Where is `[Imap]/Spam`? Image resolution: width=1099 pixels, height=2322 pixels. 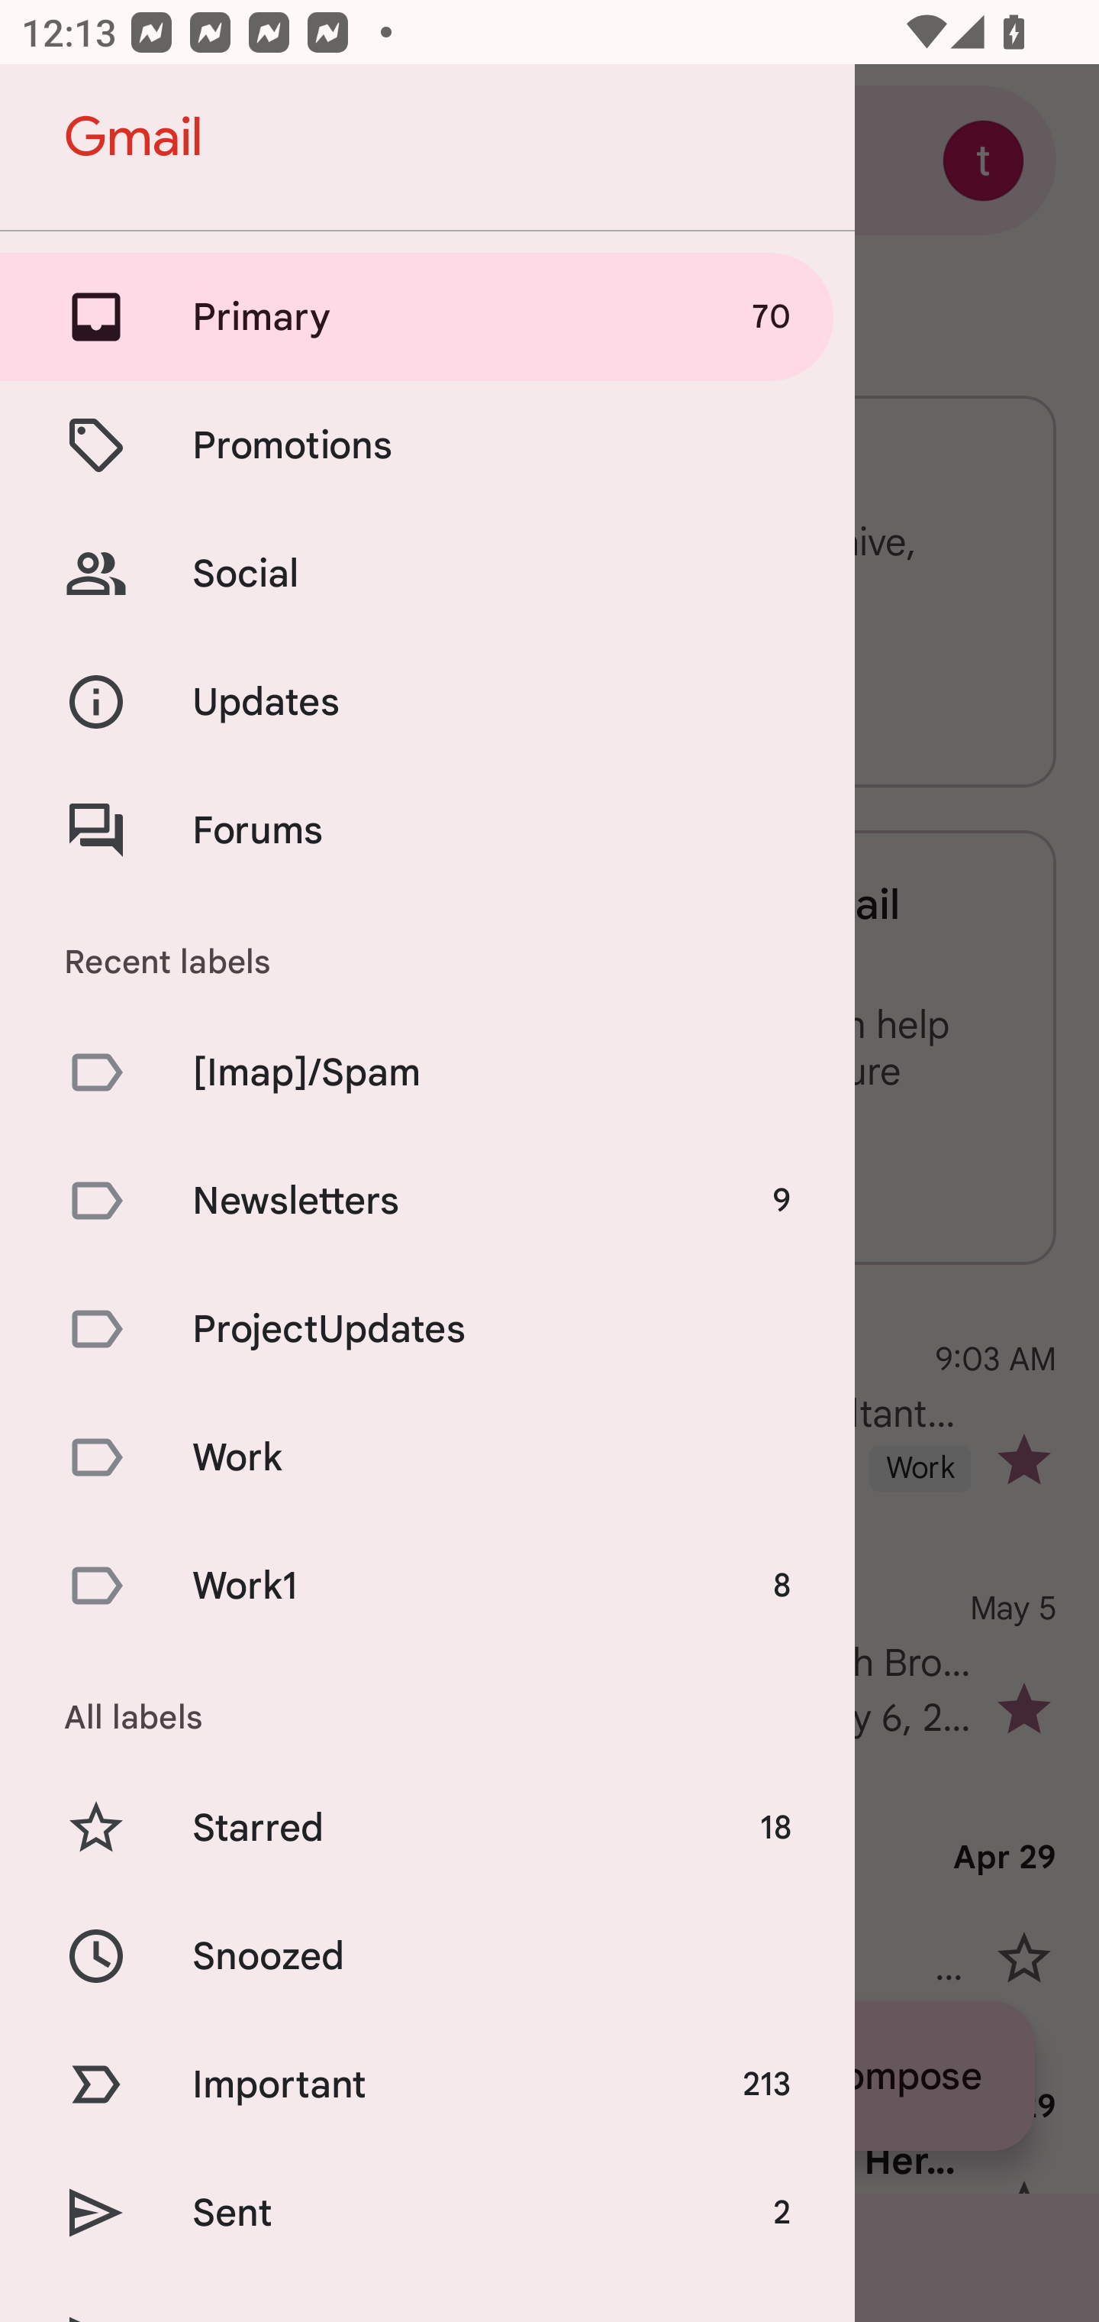 [Imap]/Spam is located at coordinates (427, 1071).